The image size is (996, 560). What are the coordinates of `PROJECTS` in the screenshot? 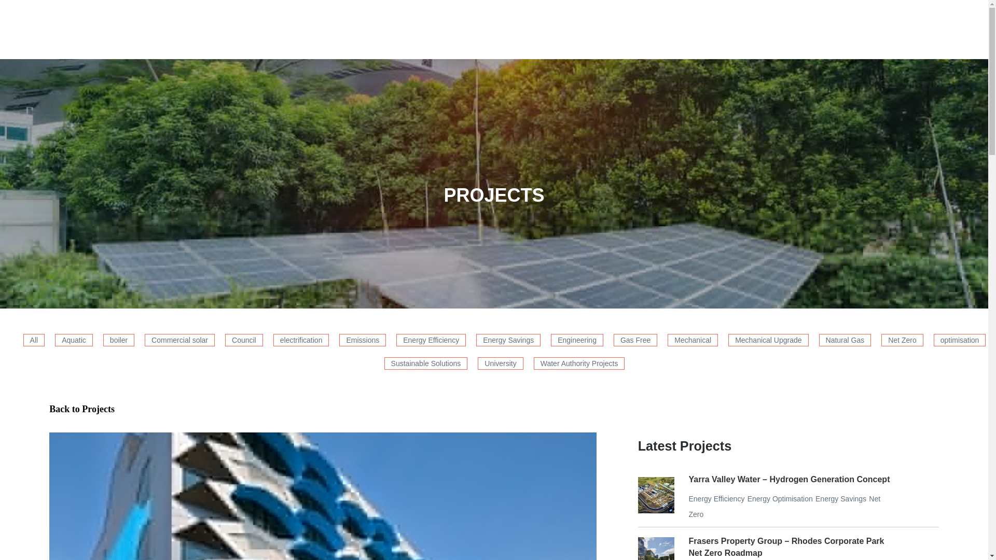 It's located at (541, 23).